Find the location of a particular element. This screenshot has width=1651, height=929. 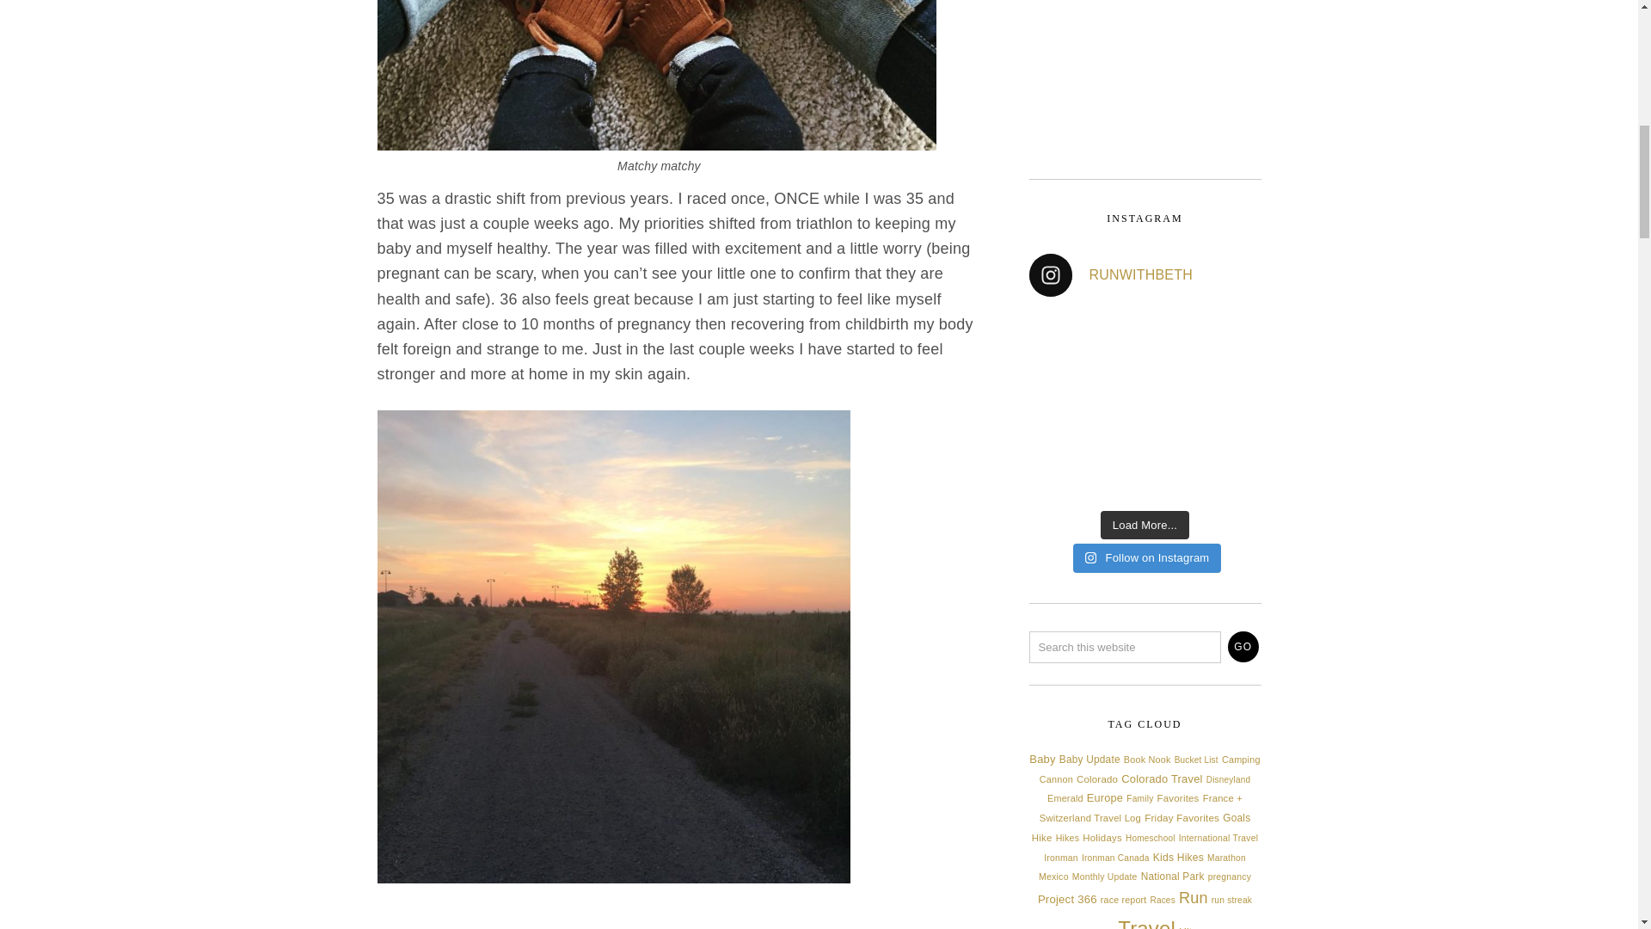

8 topics is located at coordinates (1056, 778).